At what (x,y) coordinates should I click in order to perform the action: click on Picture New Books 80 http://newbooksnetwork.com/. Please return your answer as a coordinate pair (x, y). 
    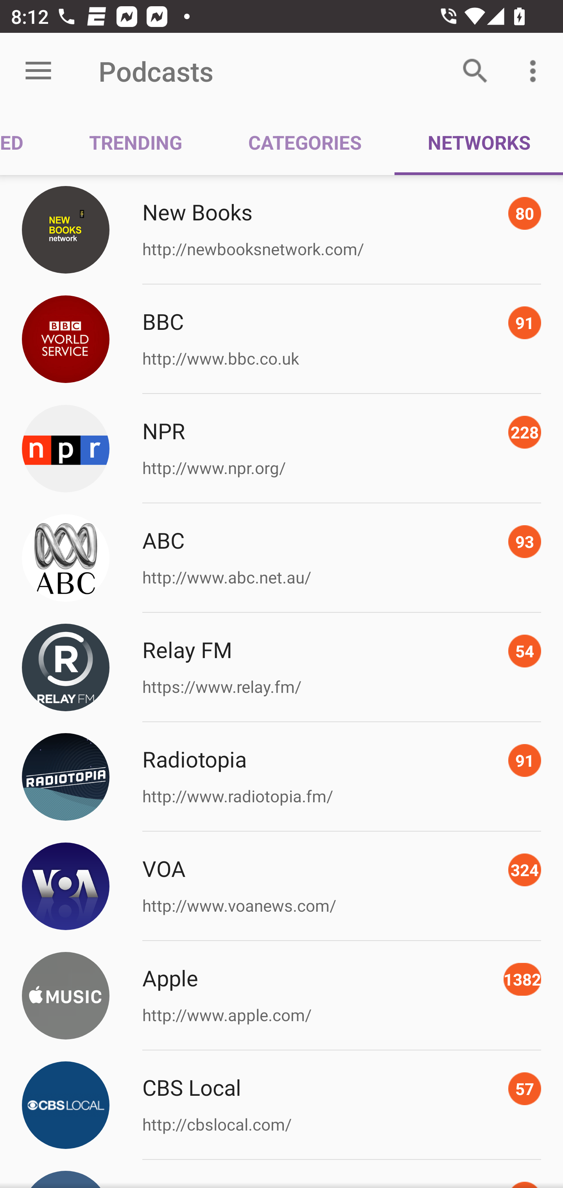
    Looking at the image, I should click on (281, 229).